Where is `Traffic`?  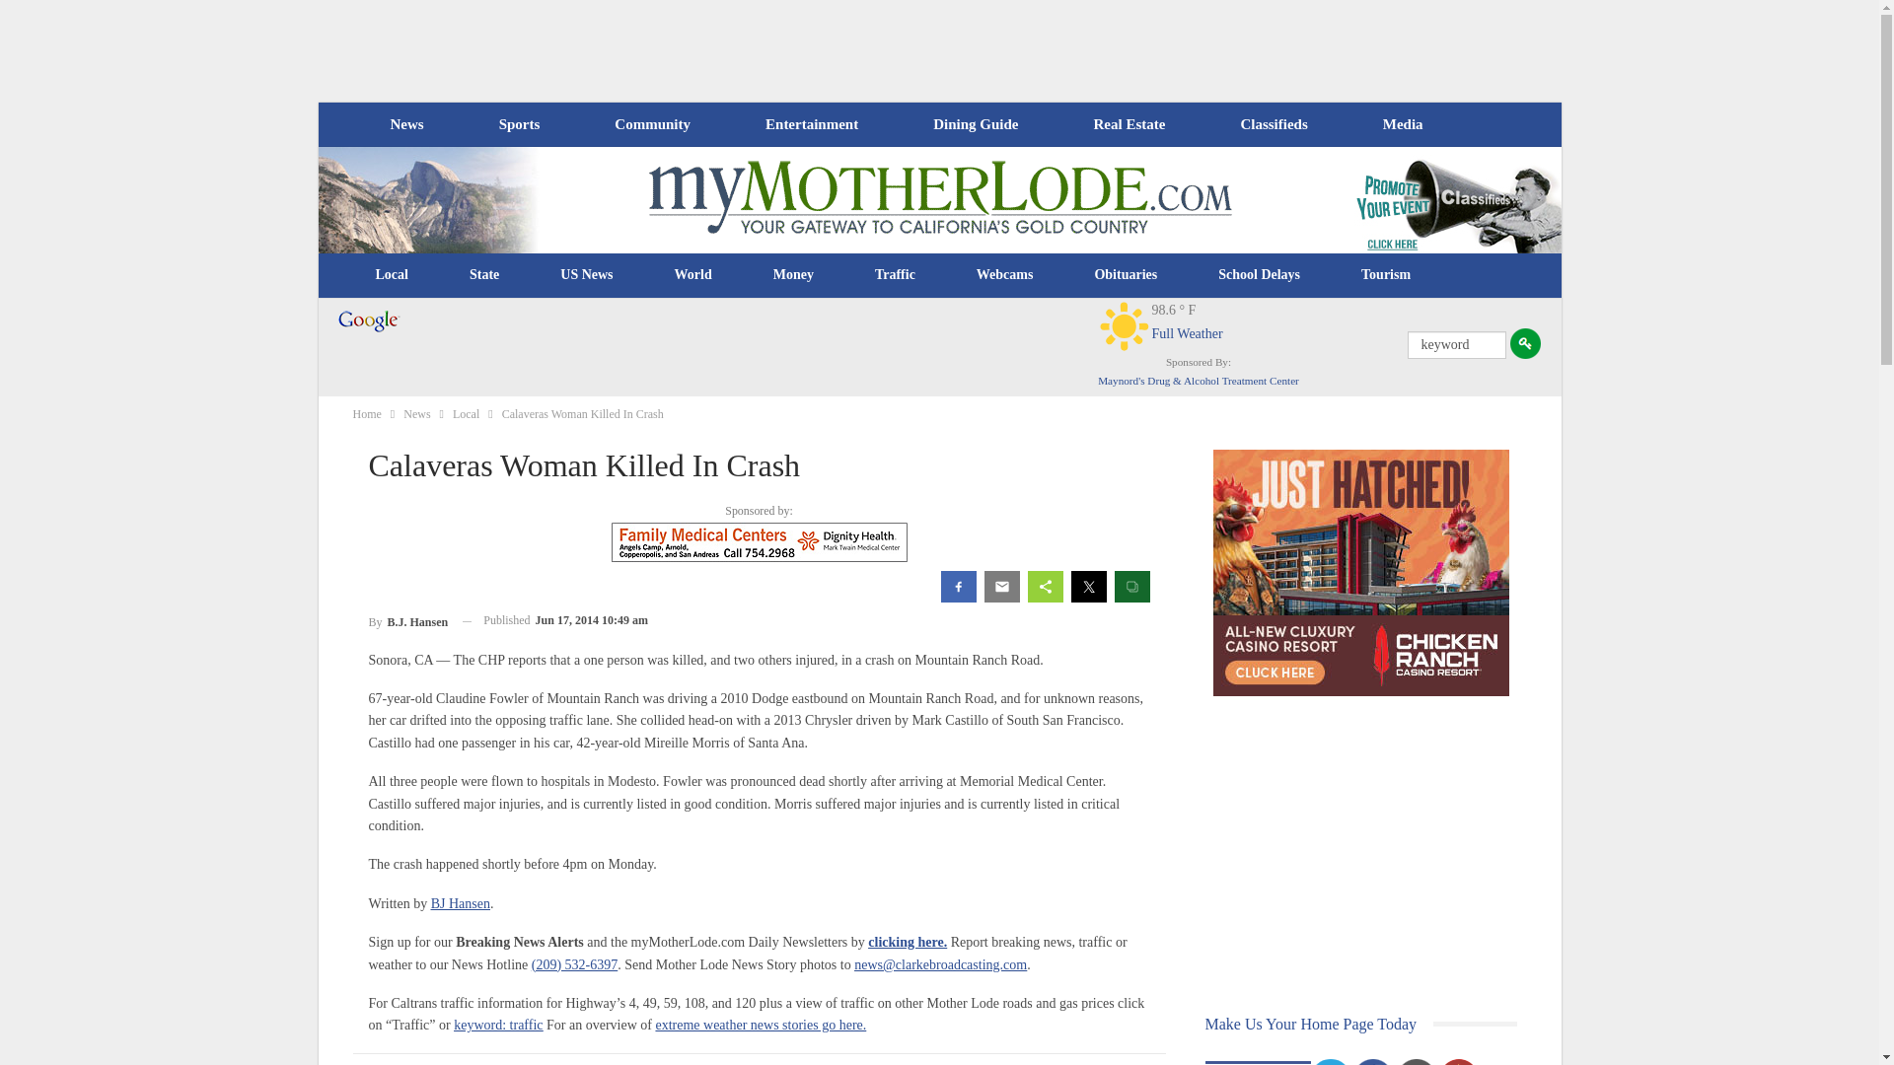
Traffic is located at coordinates (895, 274).